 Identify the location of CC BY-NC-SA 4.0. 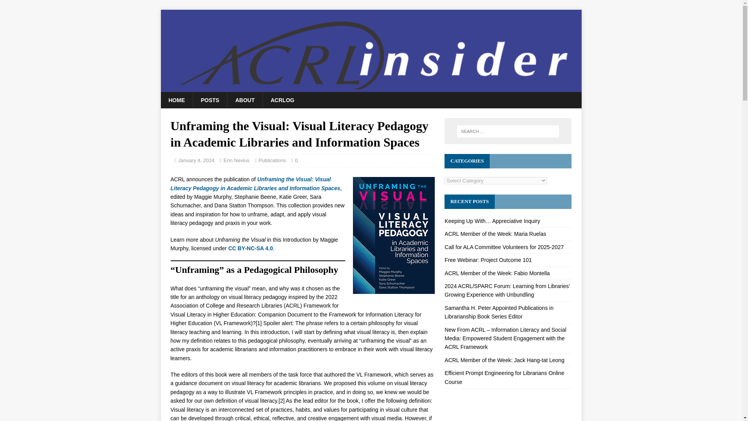
(250, 248).